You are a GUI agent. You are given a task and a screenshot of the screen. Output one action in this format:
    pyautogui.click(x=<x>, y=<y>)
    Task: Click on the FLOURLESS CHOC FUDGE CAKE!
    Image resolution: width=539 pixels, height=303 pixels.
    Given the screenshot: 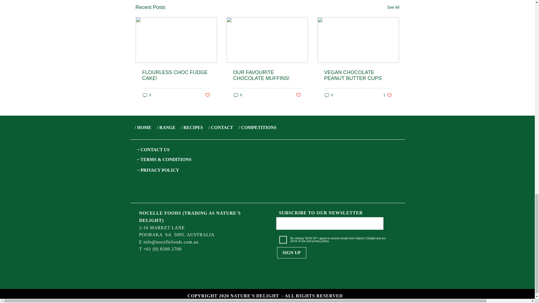 What is the action you would take?
    pyautogui.click(x=176, y=75)
    